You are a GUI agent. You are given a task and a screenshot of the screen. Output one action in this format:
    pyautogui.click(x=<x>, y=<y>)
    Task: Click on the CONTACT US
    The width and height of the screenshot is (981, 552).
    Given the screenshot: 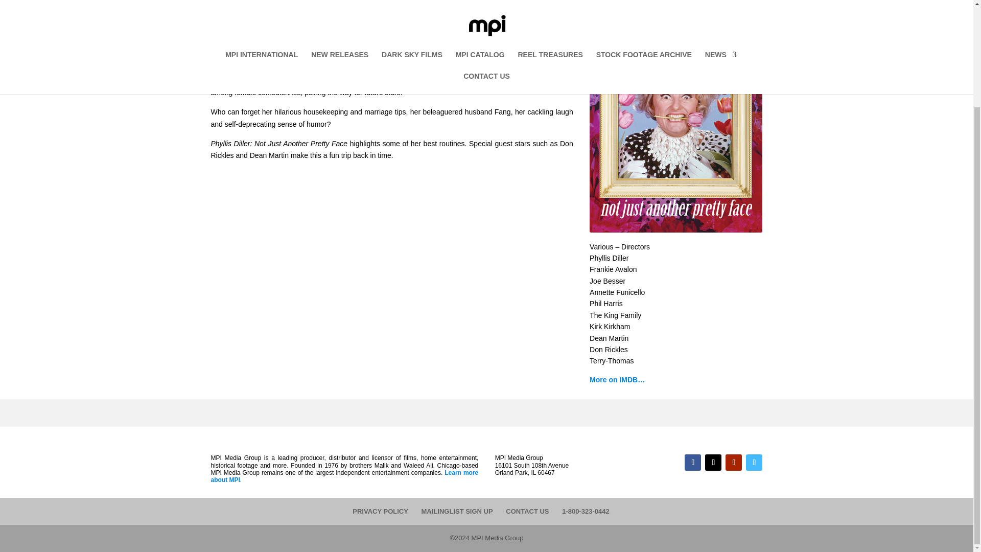 What is the action you would take?
    pyautogui.click(x=527, y=511)
    